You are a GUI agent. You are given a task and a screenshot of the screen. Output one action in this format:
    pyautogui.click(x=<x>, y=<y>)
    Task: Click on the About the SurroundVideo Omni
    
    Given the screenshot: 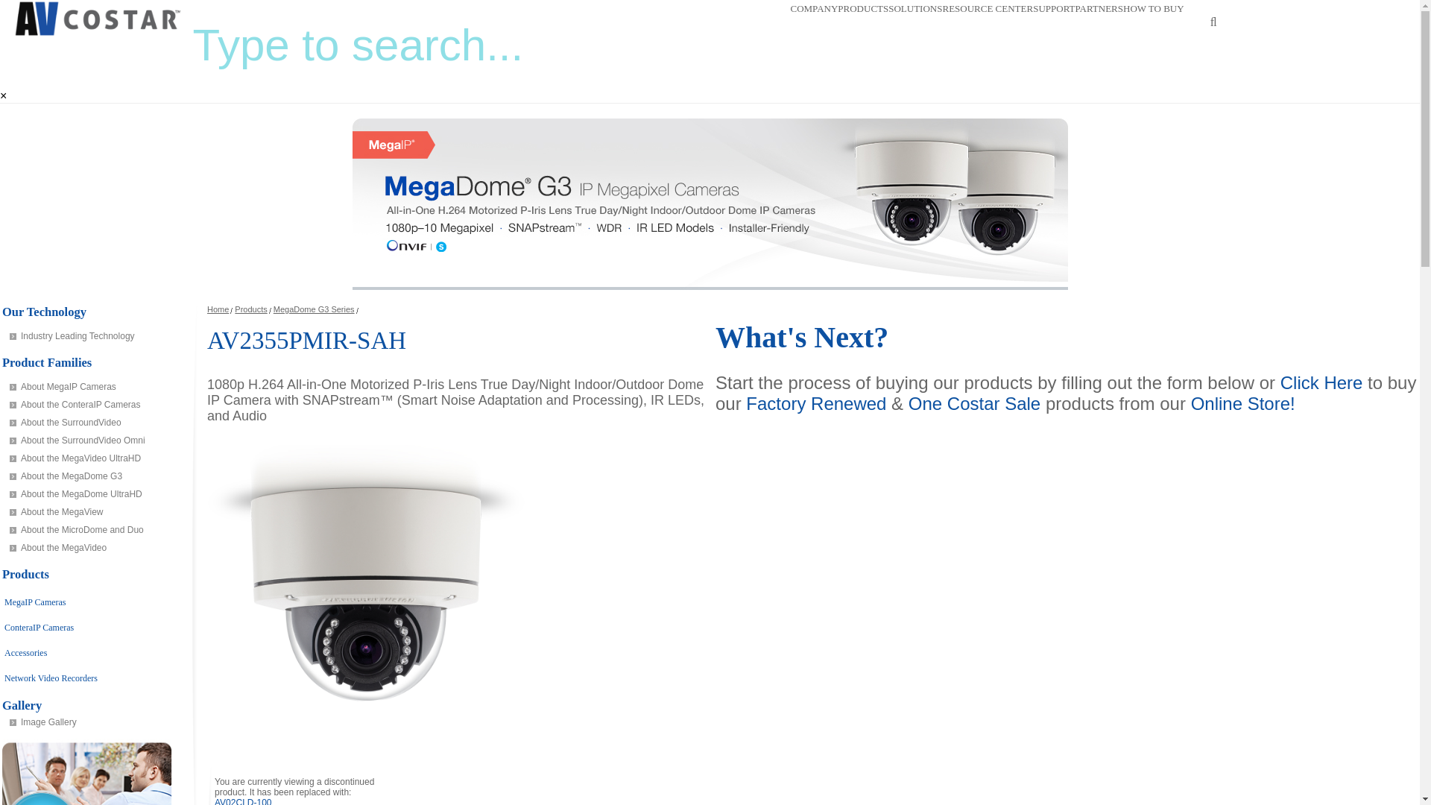 What is the action you would take?
    pyautogui.click(x=95, y=440)
    